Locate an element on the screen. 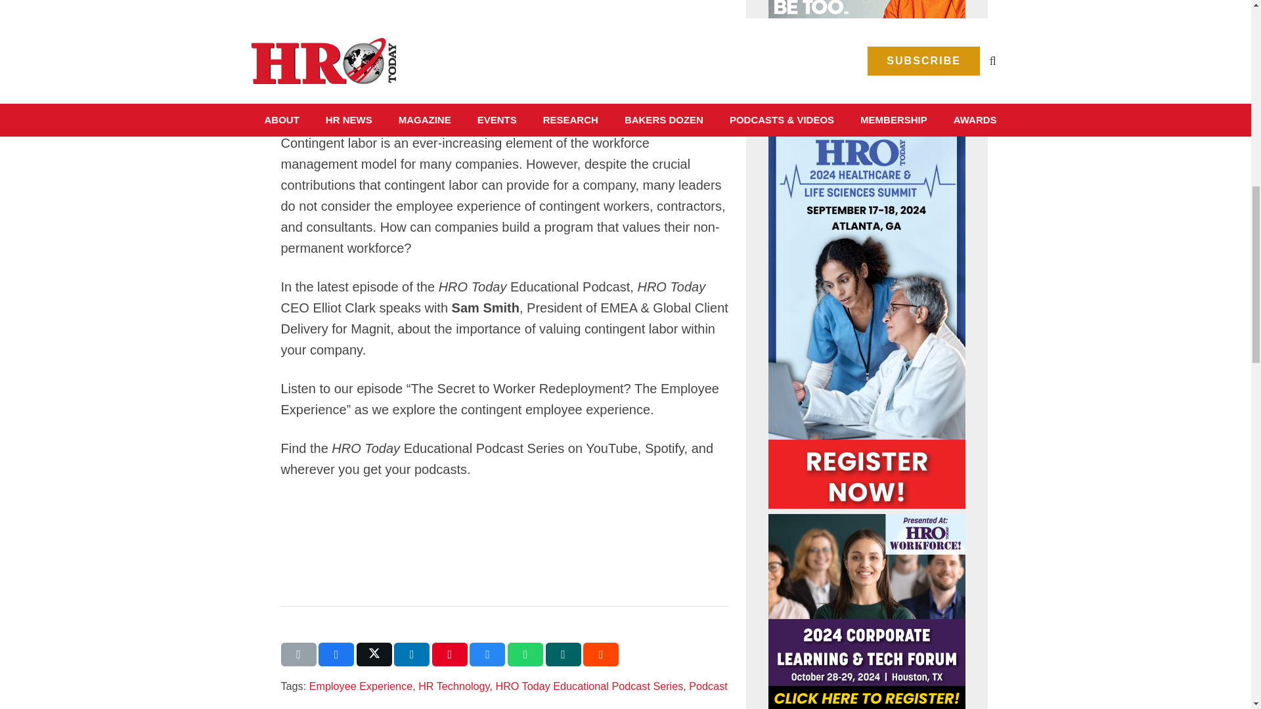 This screenshot has height=709, width=1261. Share this is located at coordinates (411, 654).